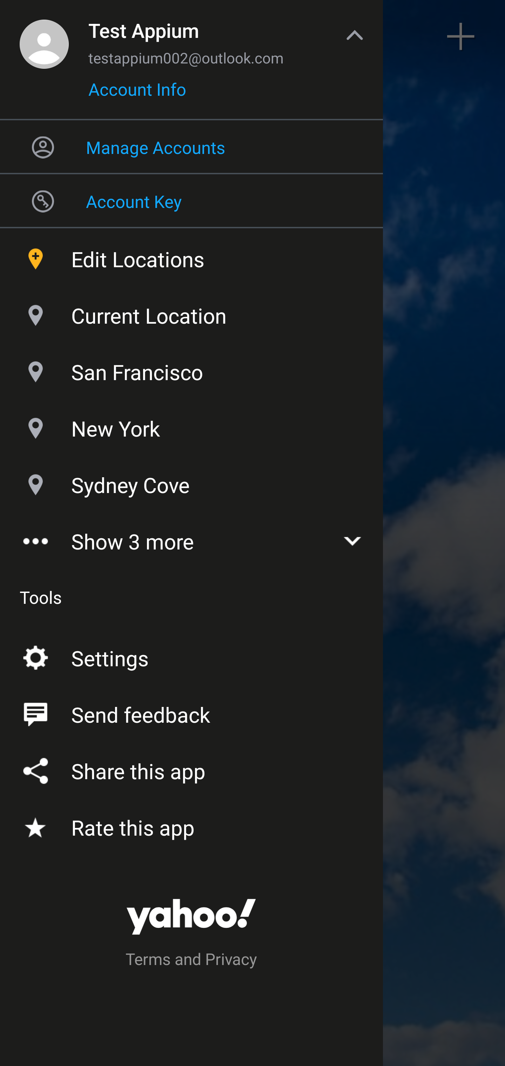 The height and width of the screenshot is (1066, 505). I want to click on Sydney Cove, so click(191, 483).